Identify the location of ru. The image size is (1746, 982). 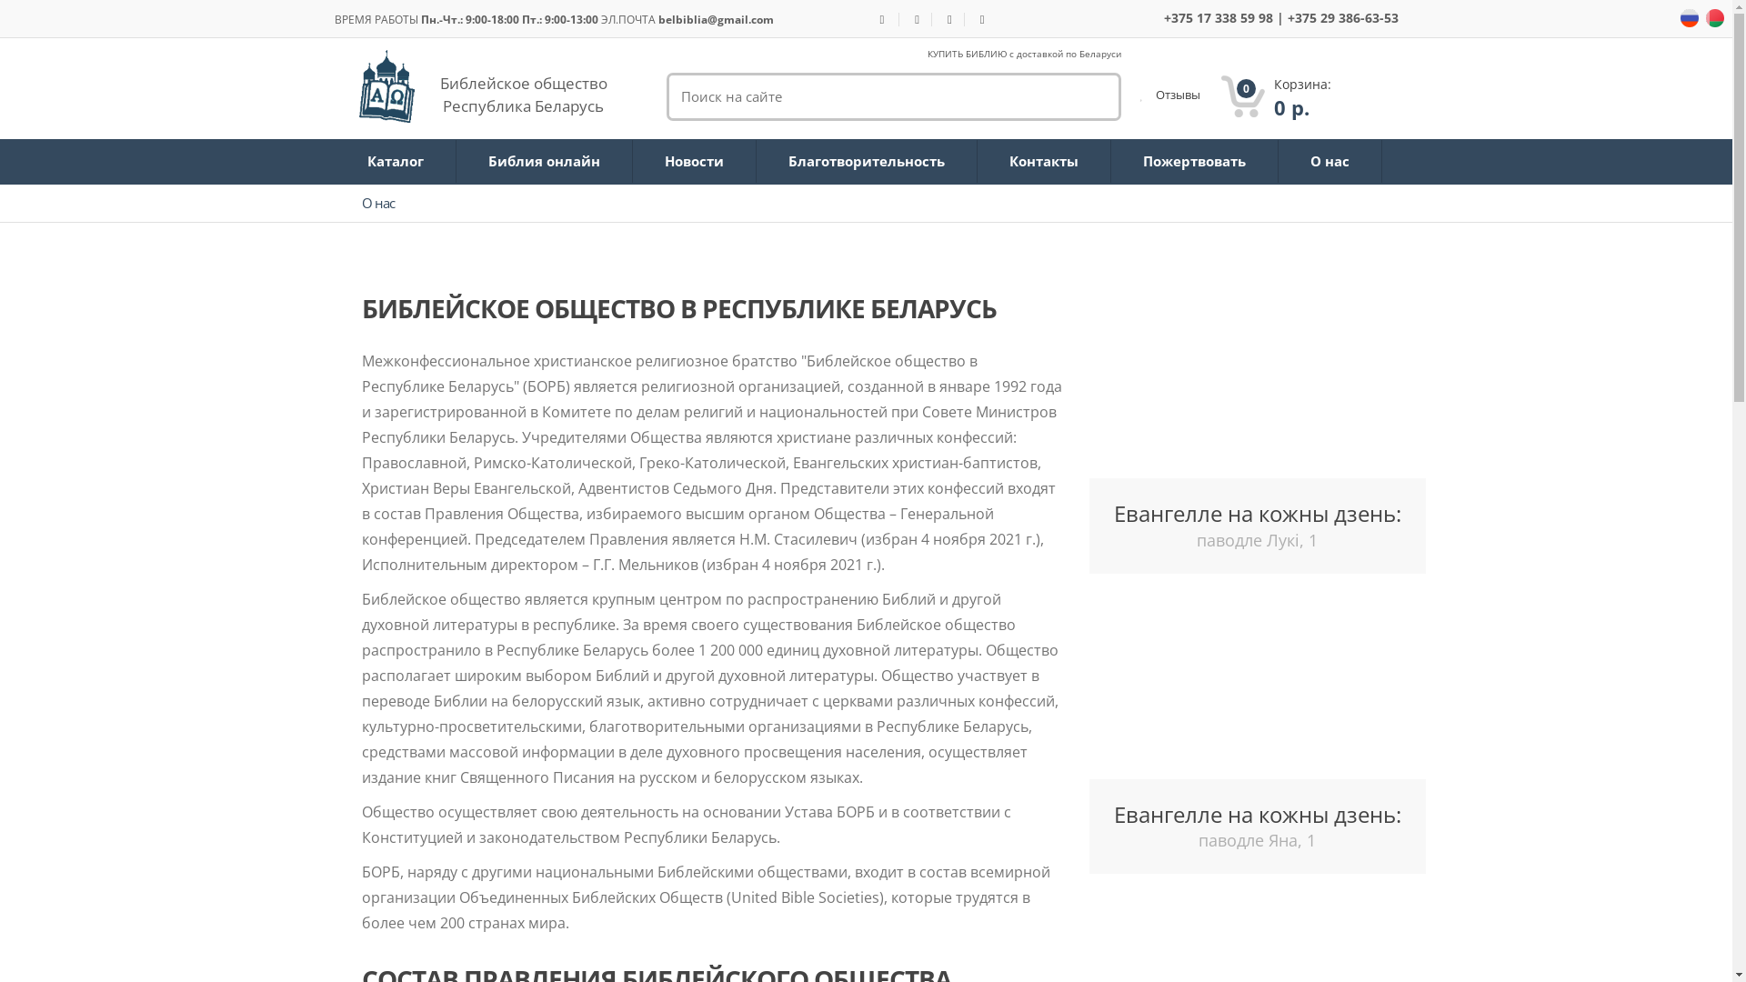
(1715, 16).